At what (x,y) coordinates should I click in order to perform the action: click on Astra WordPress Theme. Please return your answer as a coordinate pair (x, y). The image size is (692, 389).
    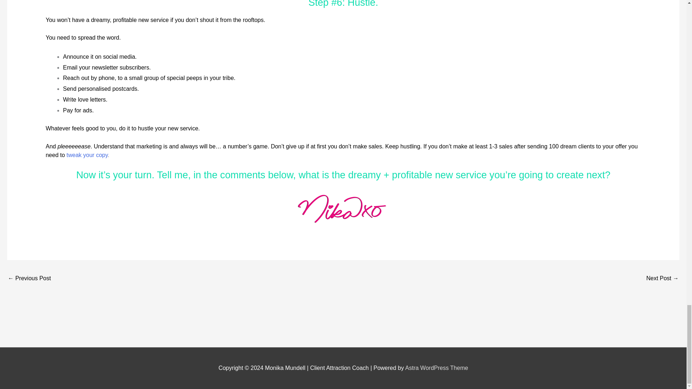
    Looking at the image, I should click on (436, 368).